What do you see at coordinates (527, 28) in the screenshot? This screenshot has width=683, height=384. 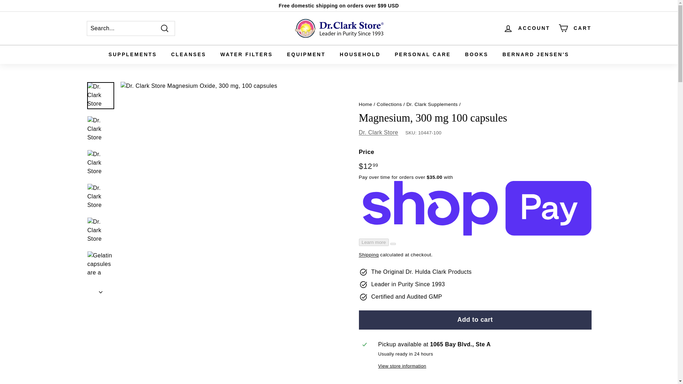 I see `ACCOUNT` at bounding box center [527, 28].